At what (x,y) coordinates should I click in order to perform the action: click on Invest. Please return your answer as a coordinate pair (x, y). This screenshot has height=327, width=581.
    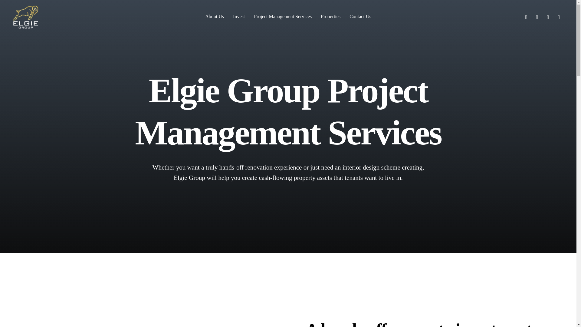
    Looking at the image, I should click on (238, 16).